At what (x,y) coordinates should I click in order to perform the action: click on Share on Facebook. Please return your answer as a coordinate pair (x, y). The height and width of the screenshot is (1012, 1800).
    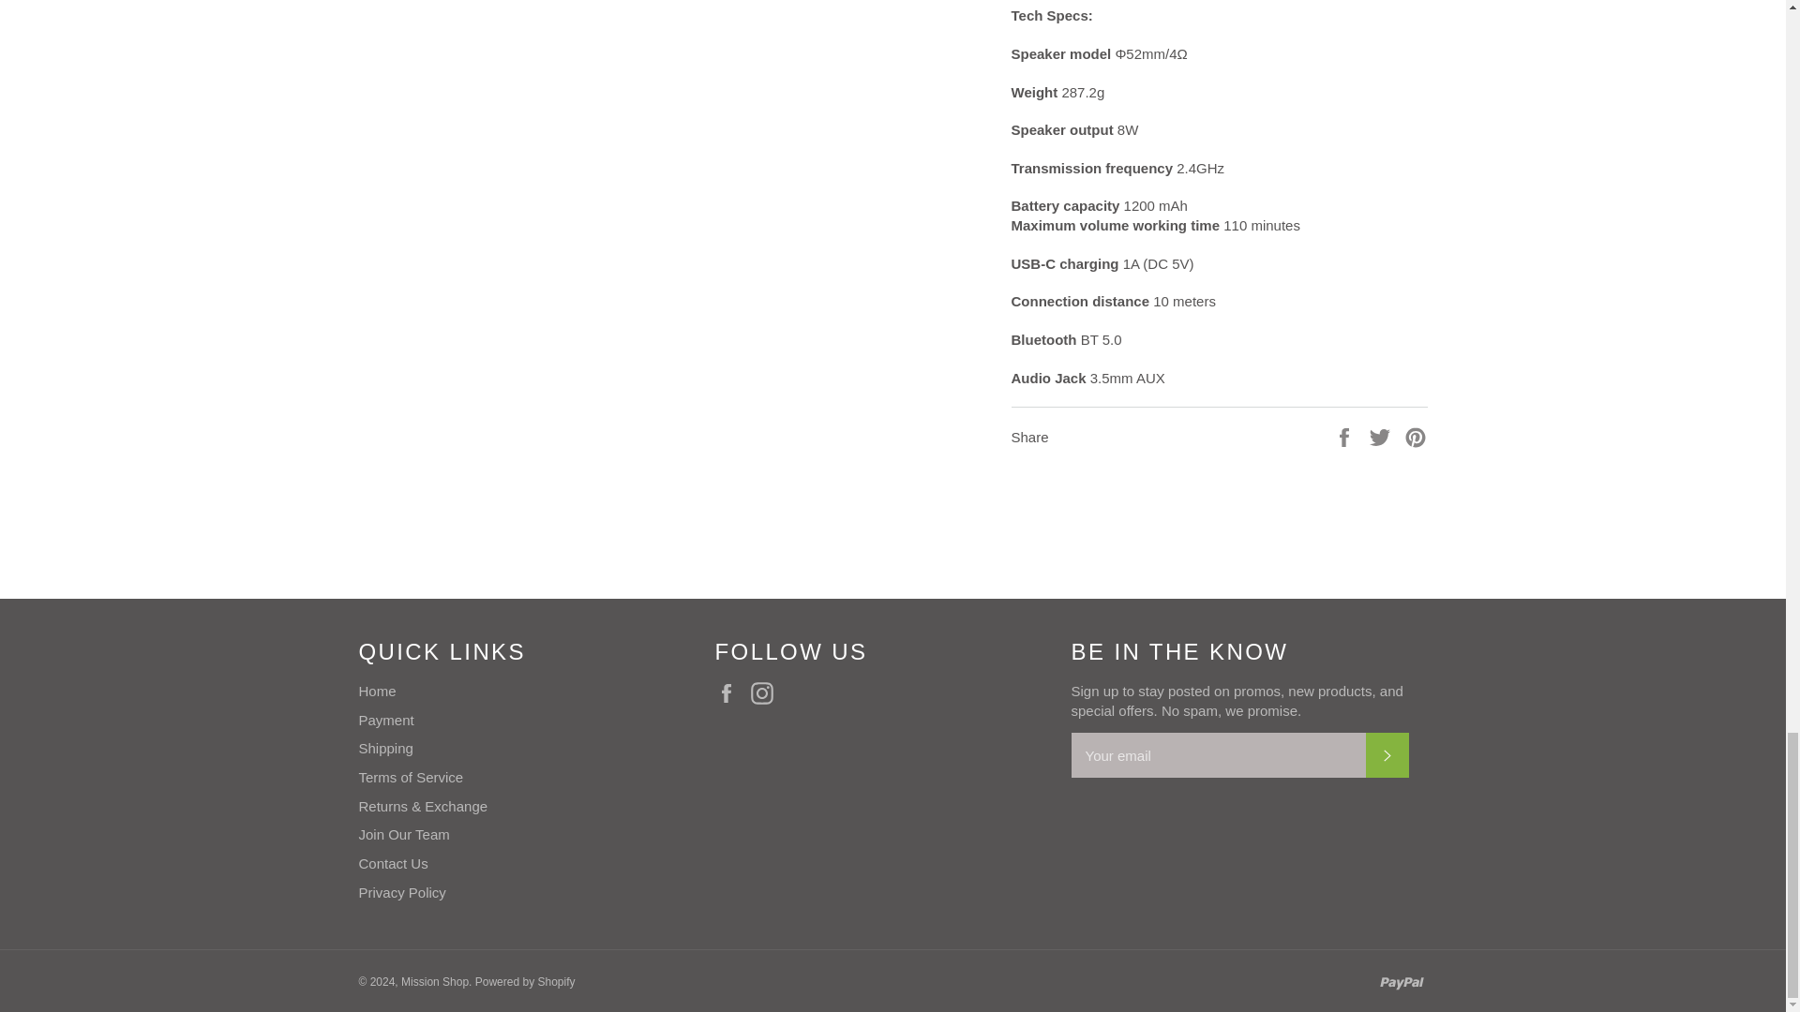
    Looking at the image, I should click on (1346, 436).